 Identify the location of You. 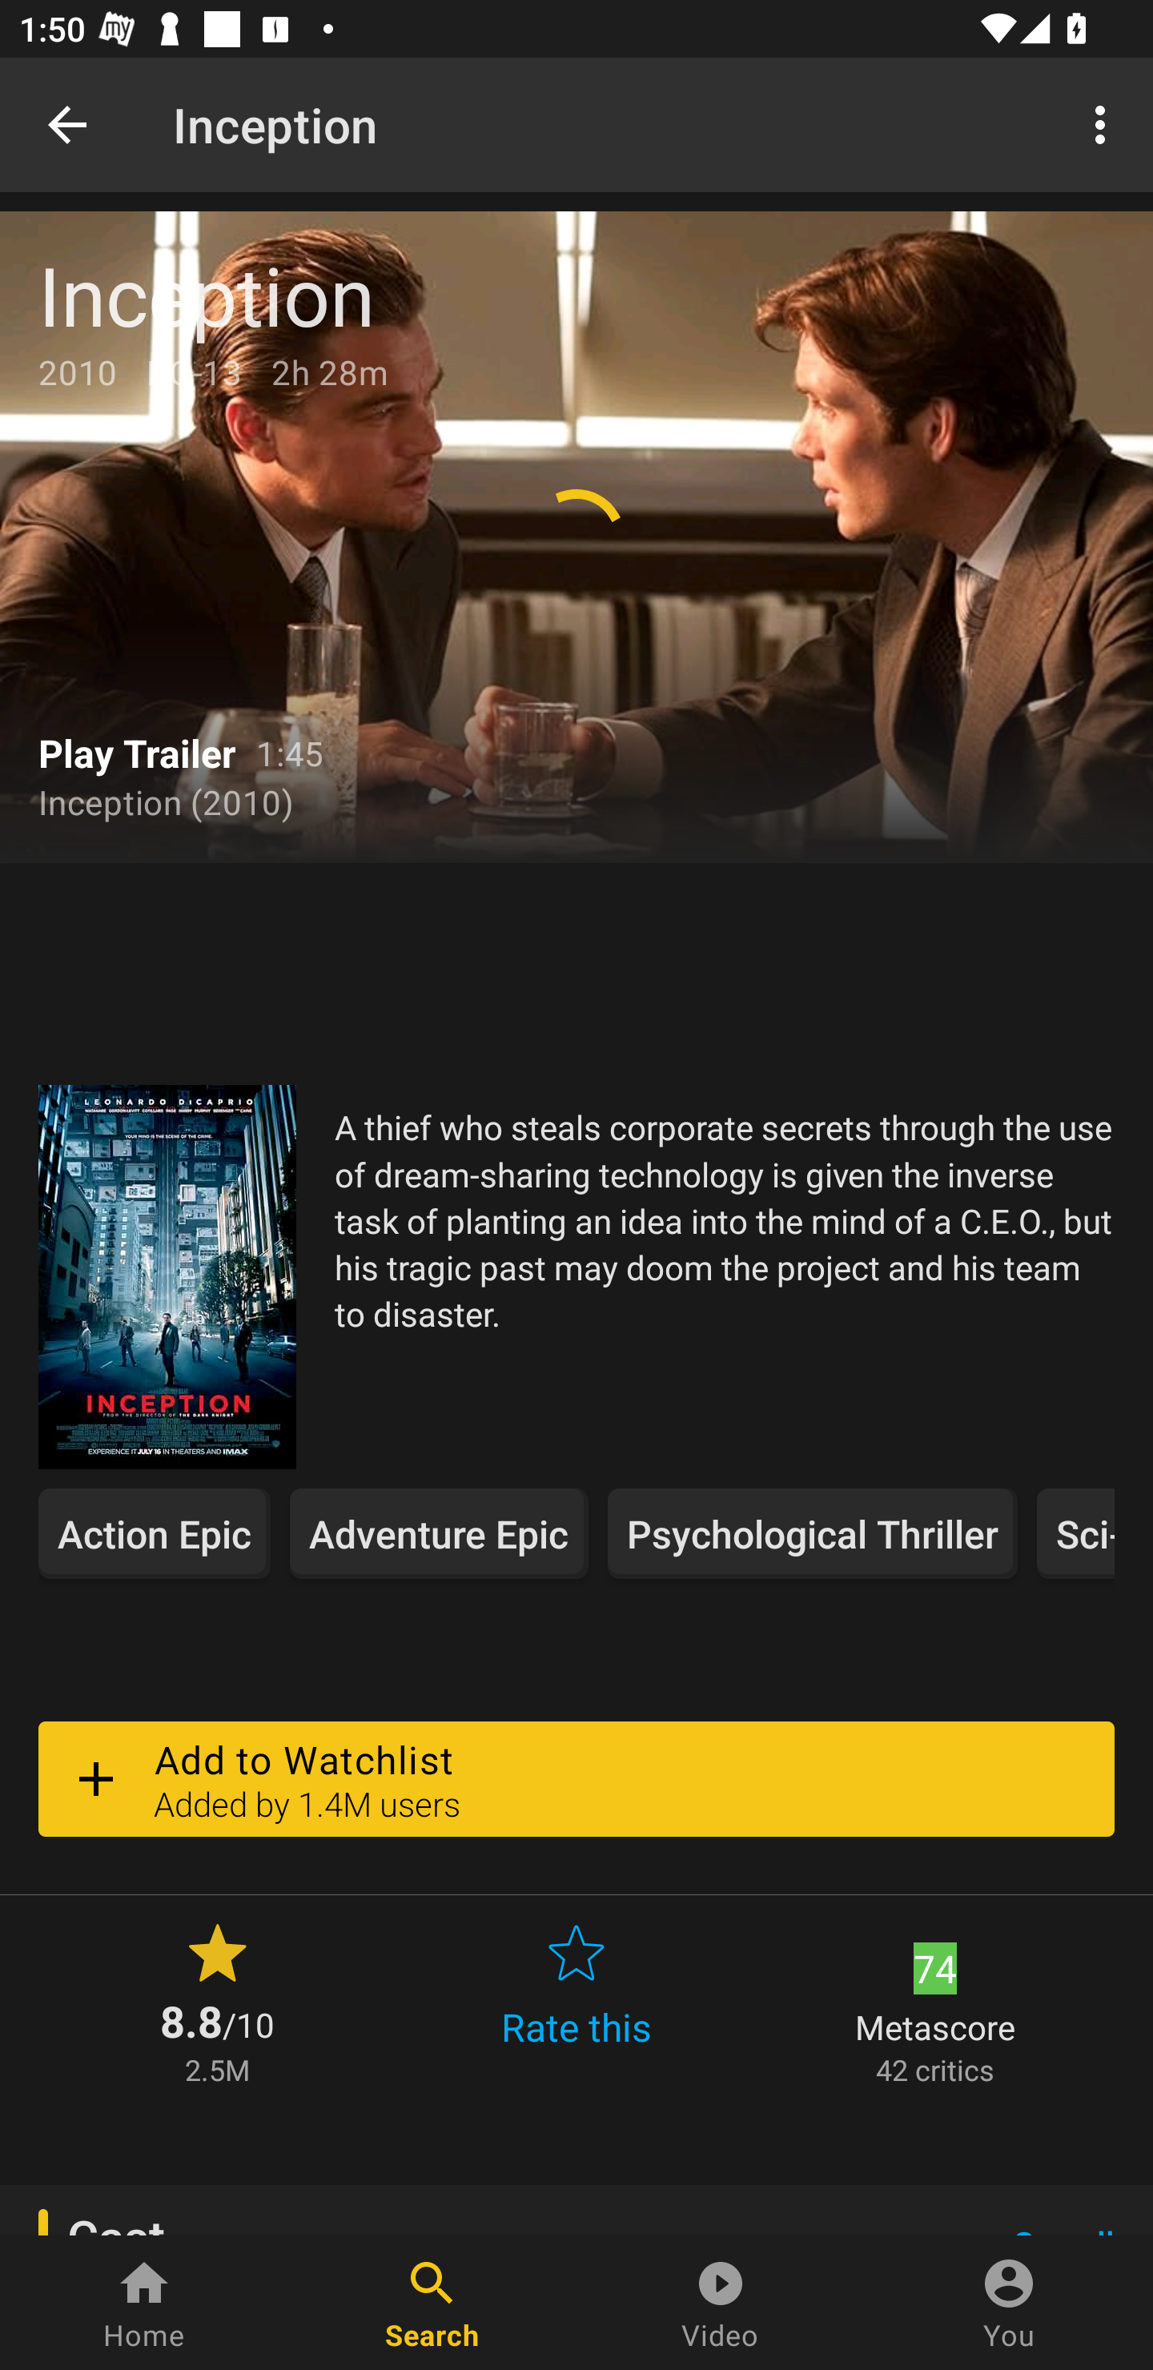
(1009, 2303).